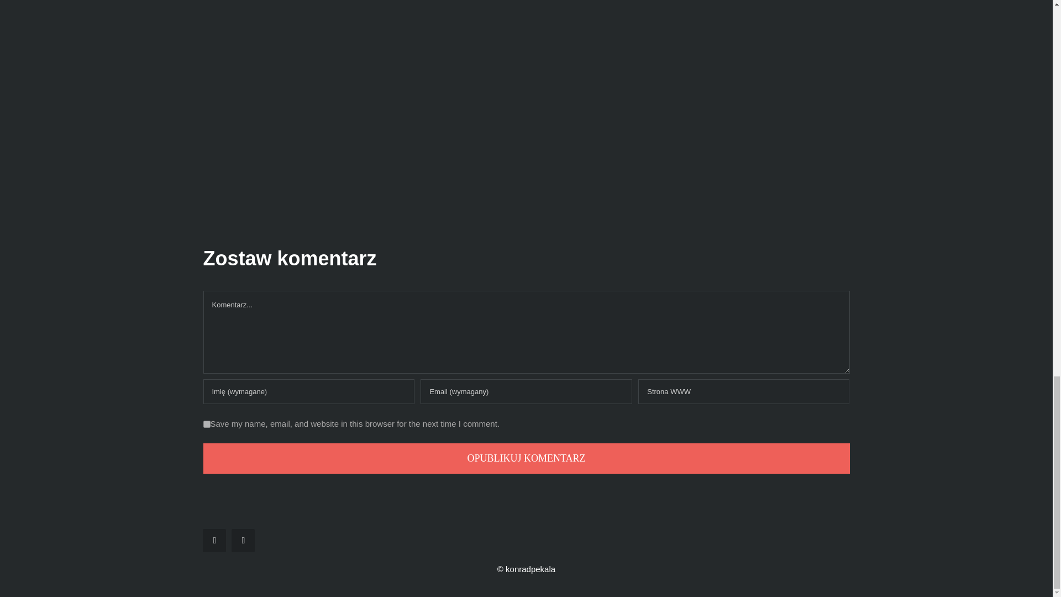  Describe the element at coordinates (526, 459) in the screenshot. I see `Opublikuj komentarz` at that location.